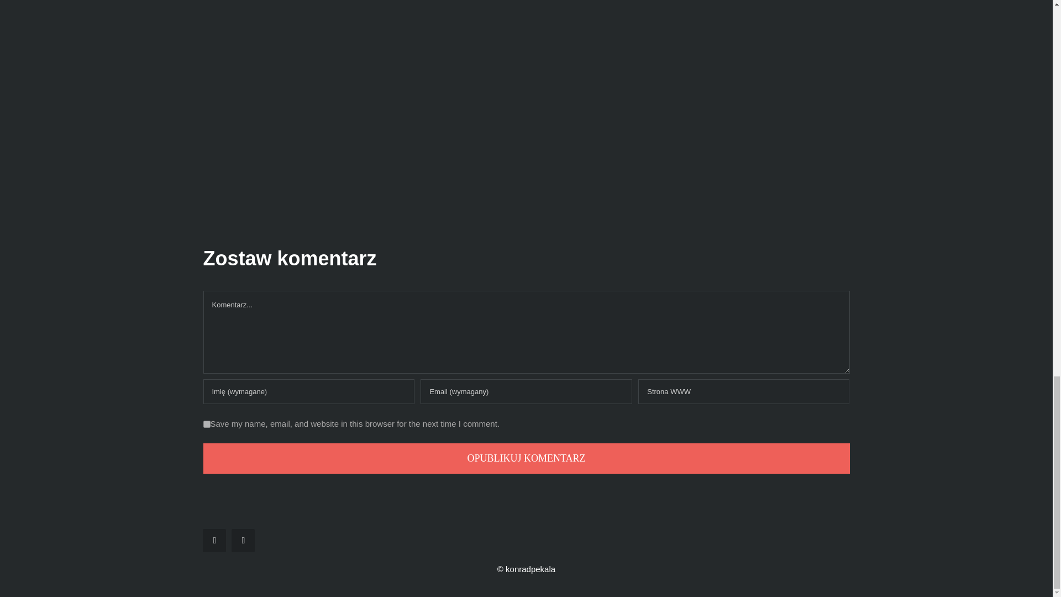  Describe the element at coordinates (526, 459) in the screenshot. I see `Opublikuj komentarz` at that location.